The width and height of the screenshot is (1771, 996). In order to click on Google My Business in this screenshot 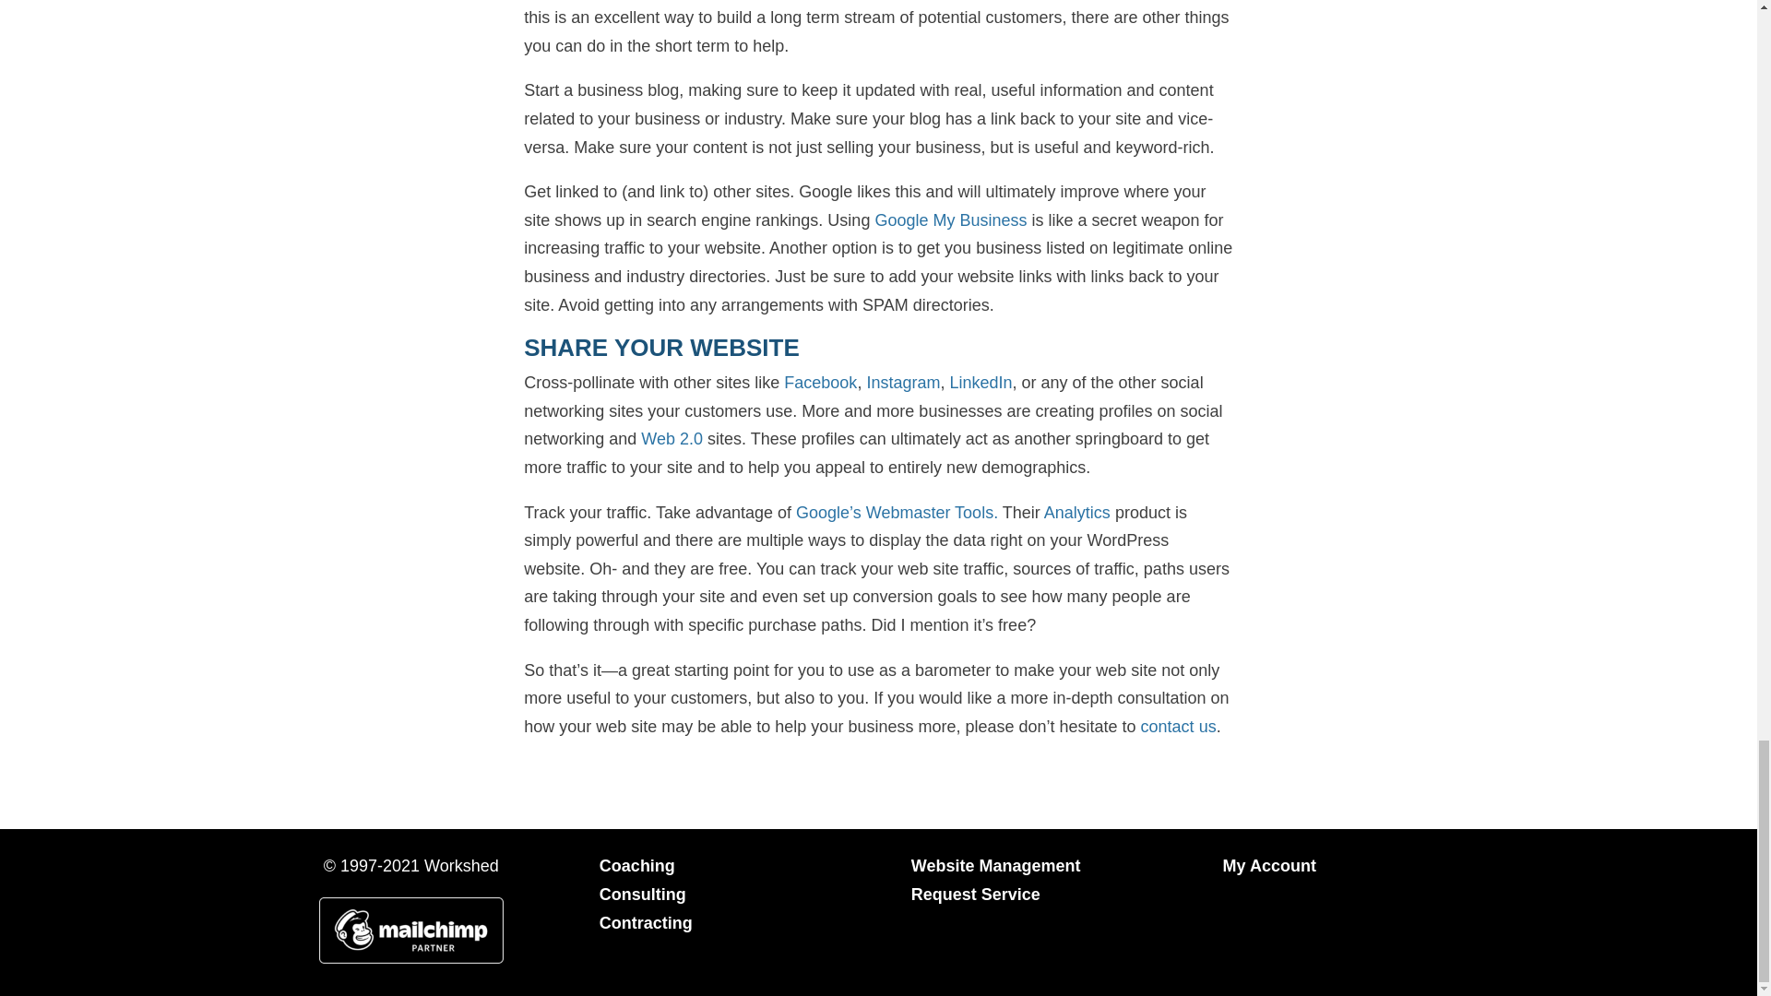, I will do `click(950, 219)`.